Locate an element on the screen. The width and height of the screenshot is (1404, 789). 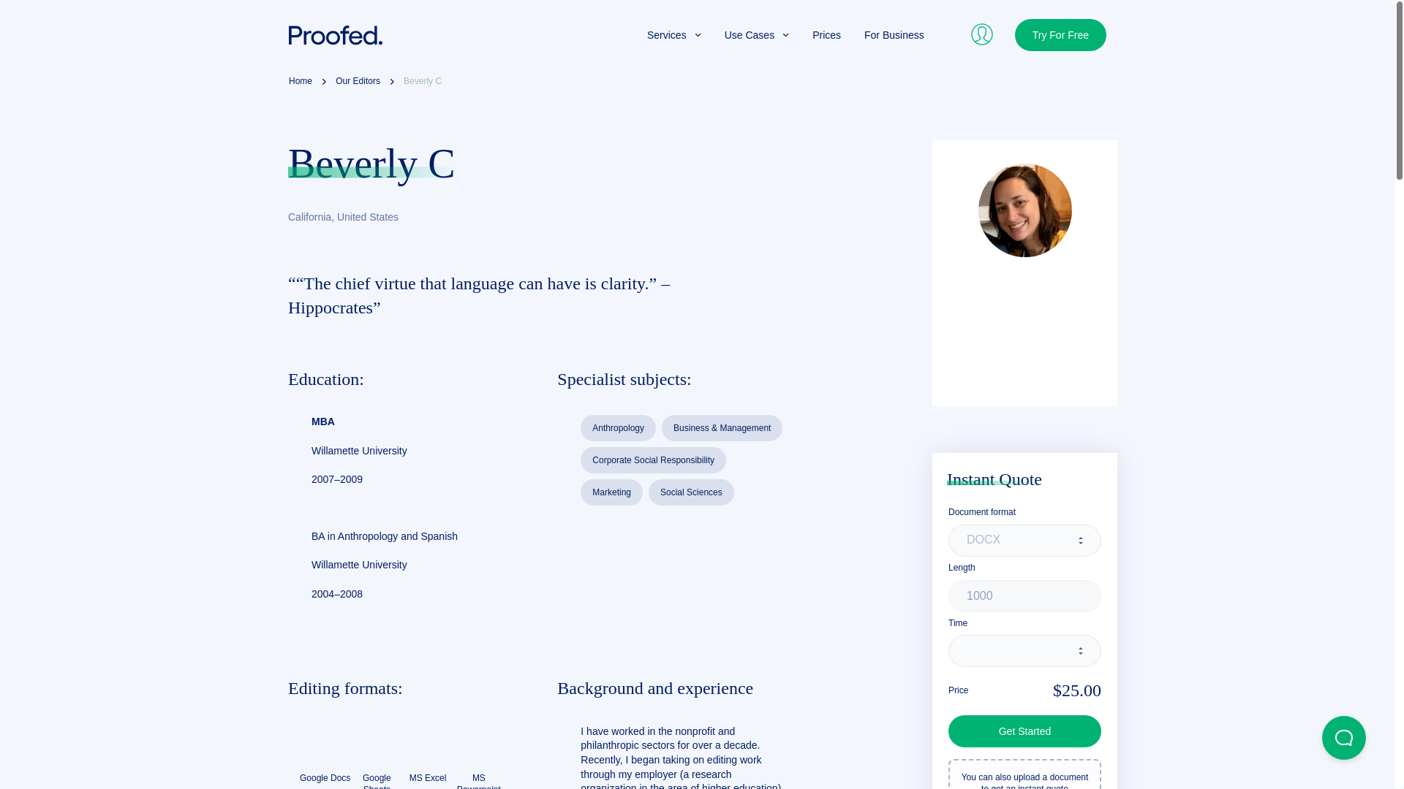
1000 is located at coordinates (1024, 596).